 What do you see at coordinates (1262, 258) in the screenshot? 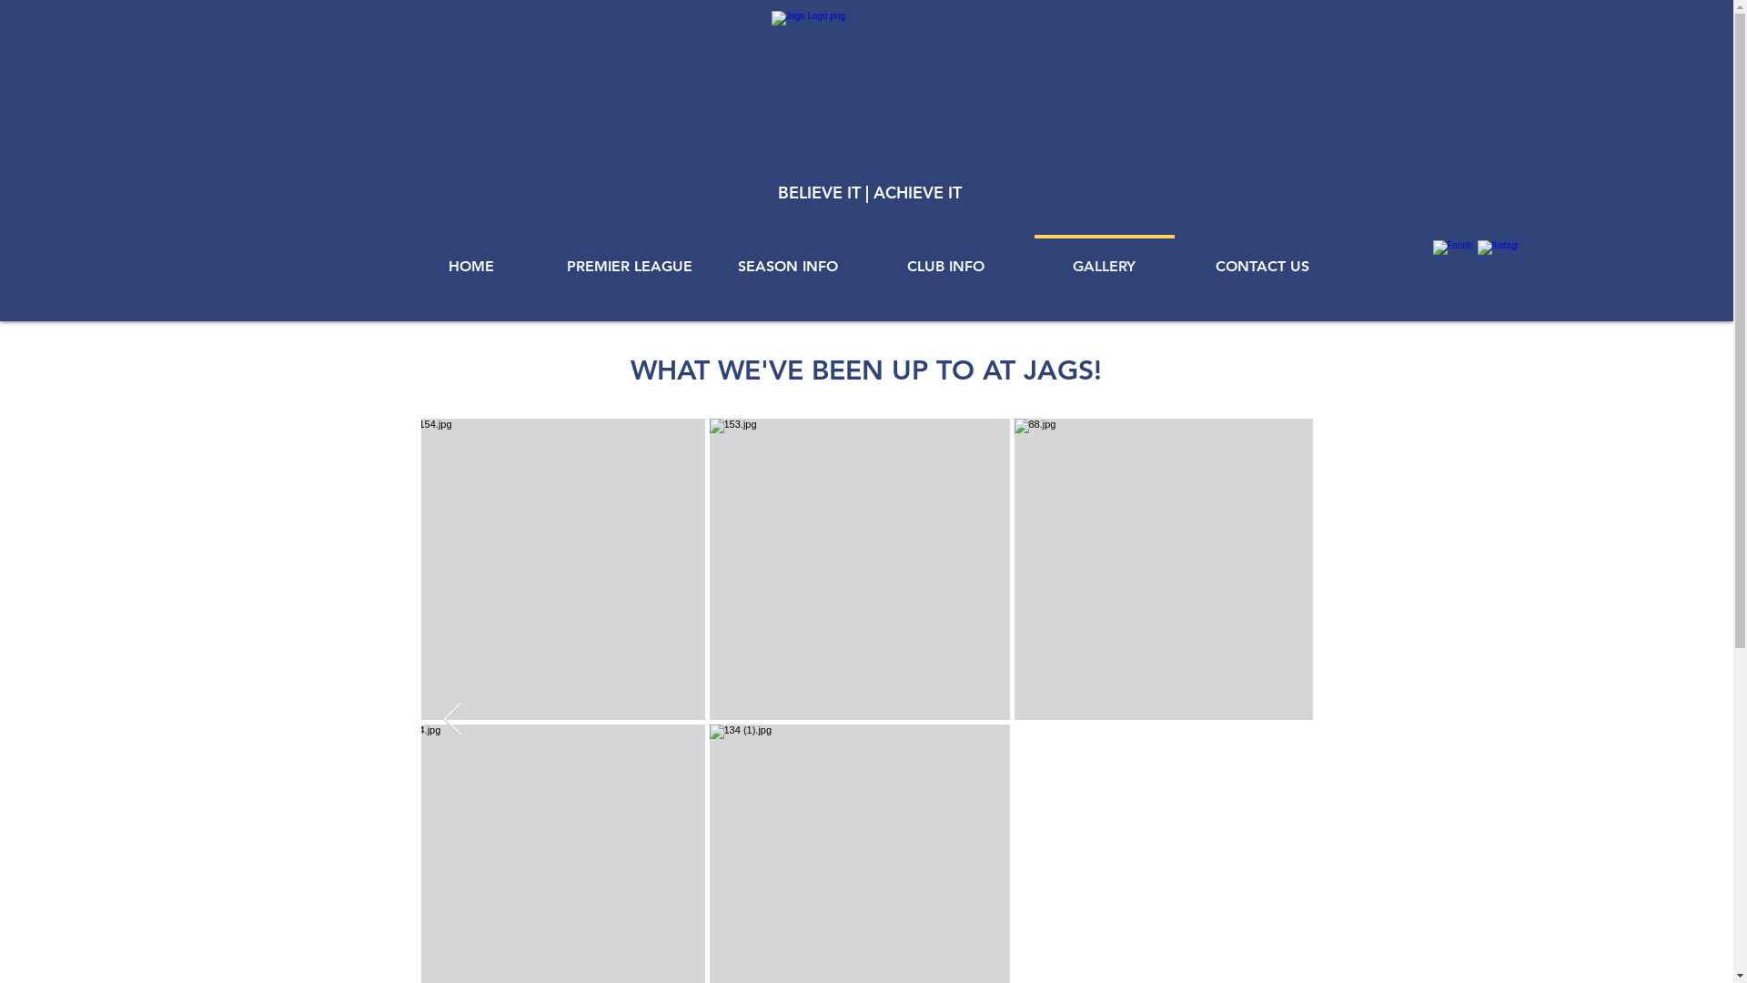
I see `CONTACT US` at bounding box center [1262, 258].